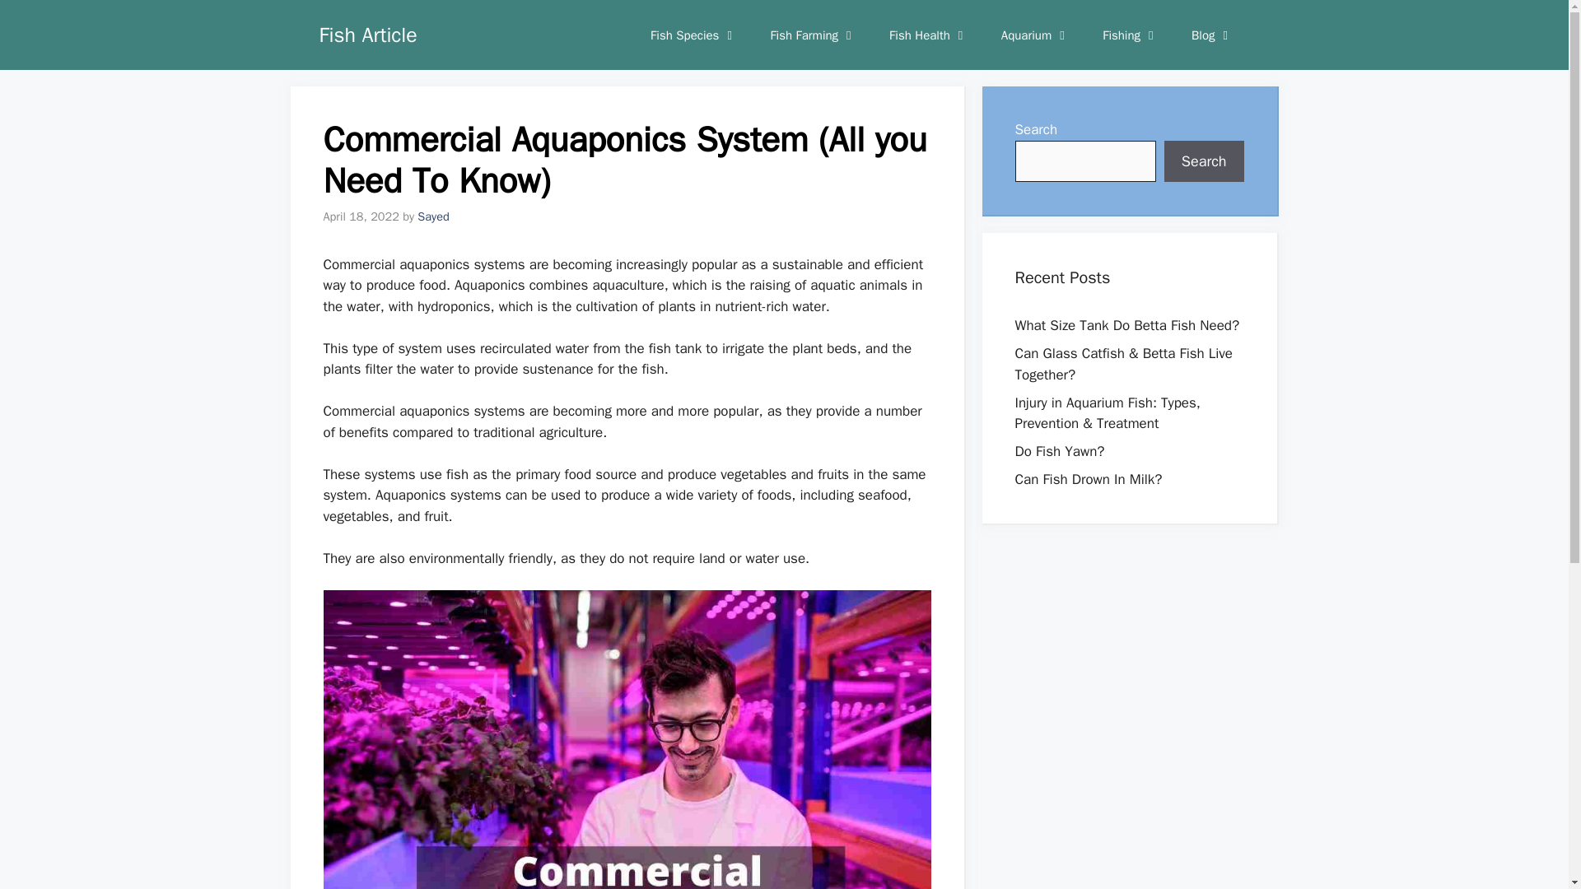 The width and height of the screenshot is (1581, 889). What do you see at coordinates (813, 35) in the screenshot?
I see `Fish Farming` at bounding box center [813, 35].